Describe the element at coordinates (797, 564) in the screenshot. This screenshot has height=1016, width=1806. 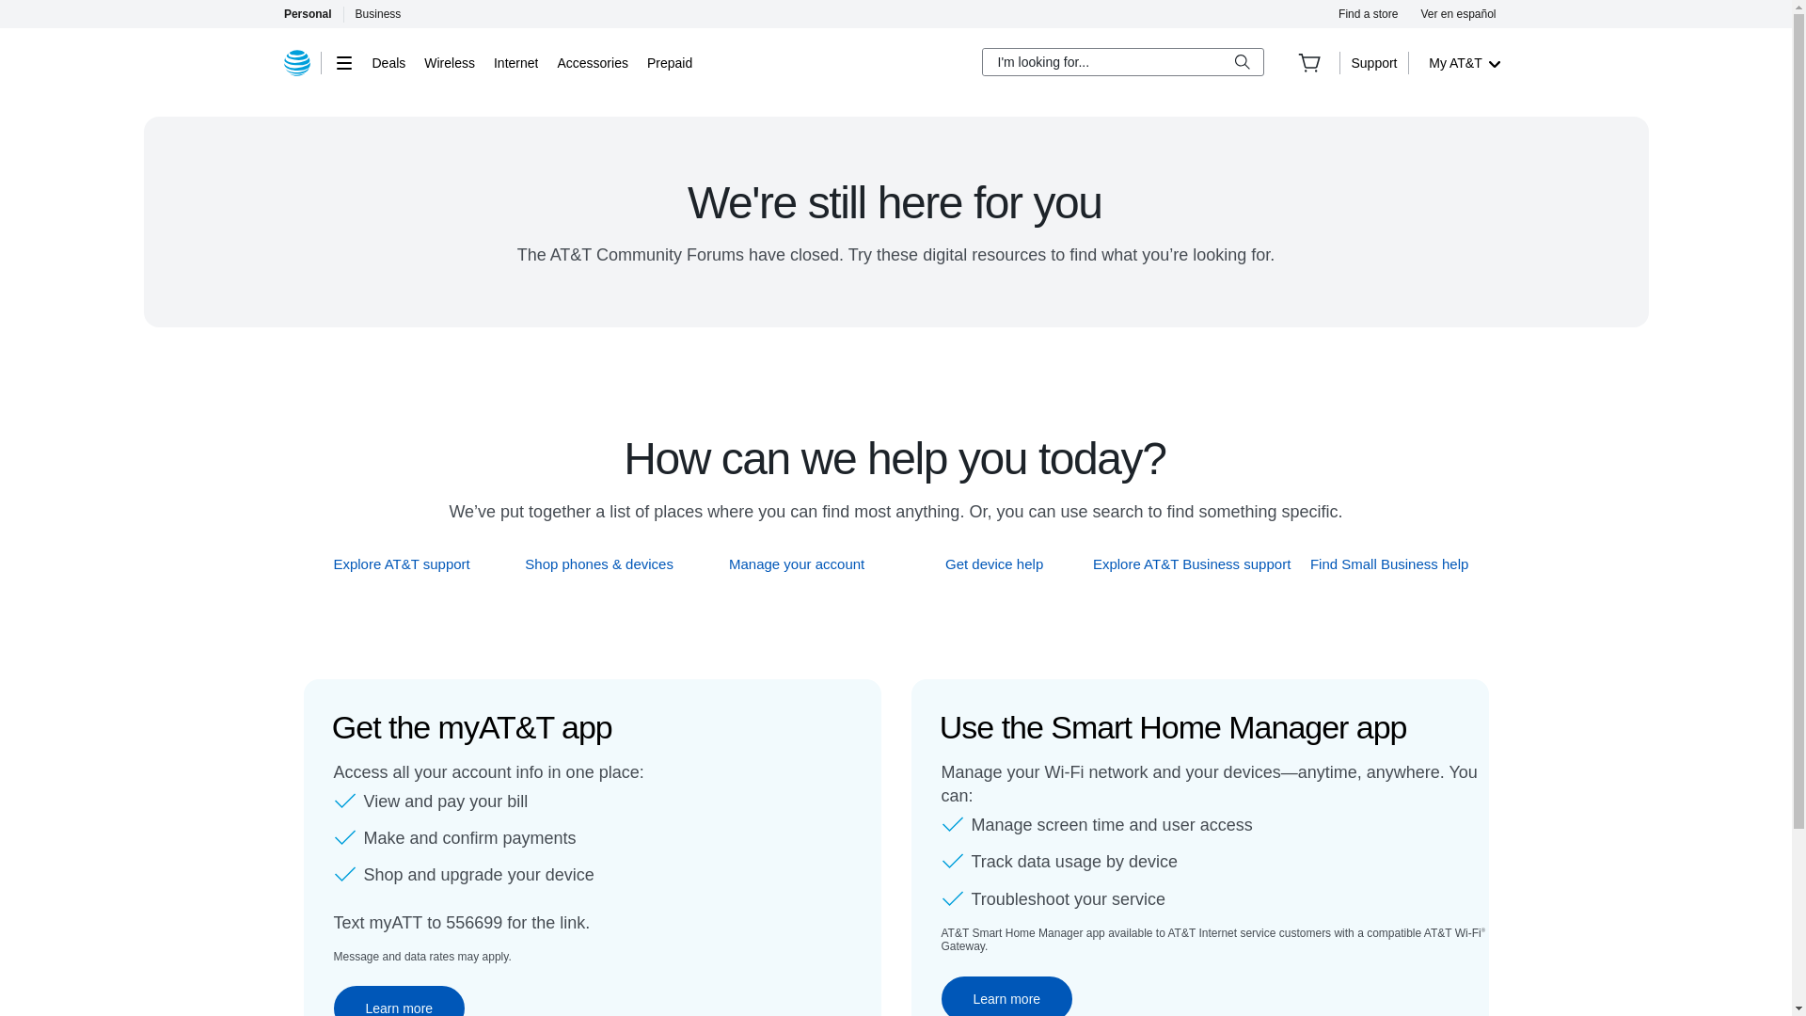
I see `Manage your account` at that location.